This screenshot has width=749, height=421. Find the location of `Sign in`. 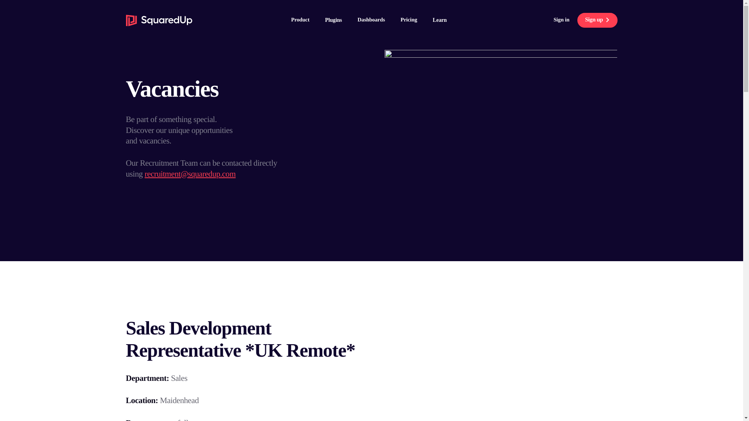

Sign in is located at coordinates (561, 20).